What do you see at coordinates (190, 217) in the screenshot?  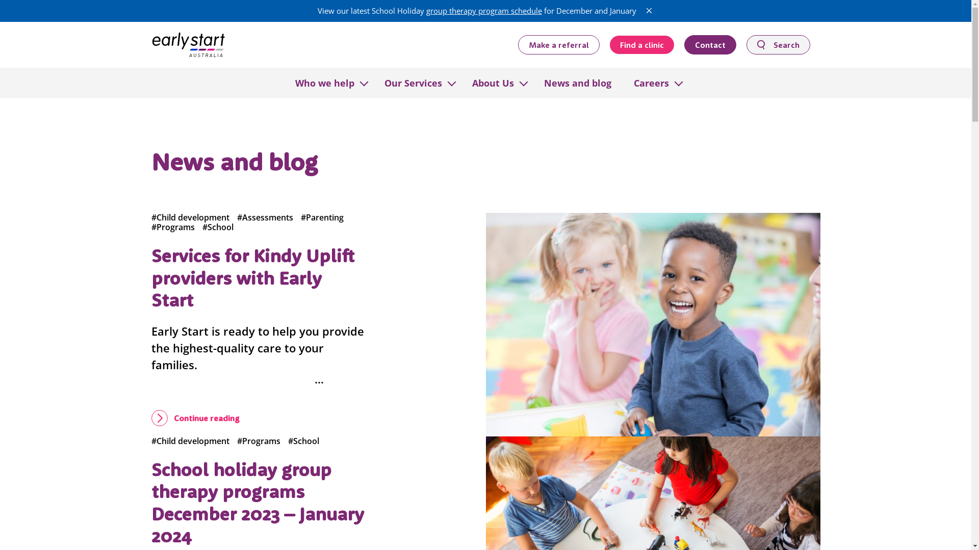 I see `#Child development` at bounding box center [190, 217].